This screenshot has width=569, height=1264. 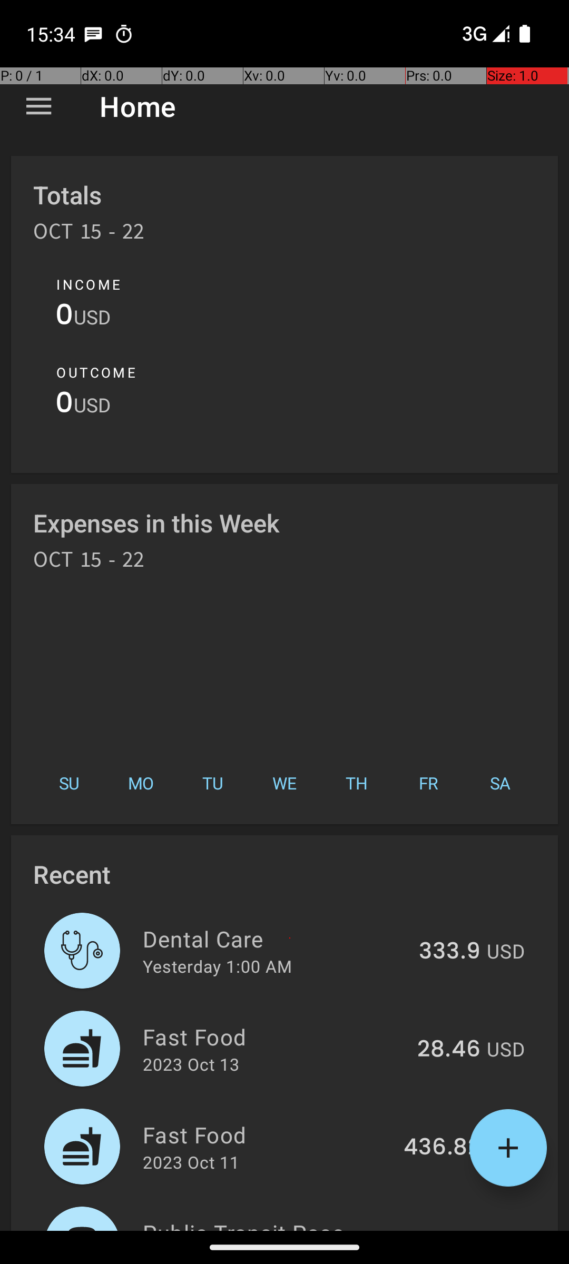 What do you see at coordinates (450, 952) in the screenshot?
I see `333.9` at bounding box center [450, 952].